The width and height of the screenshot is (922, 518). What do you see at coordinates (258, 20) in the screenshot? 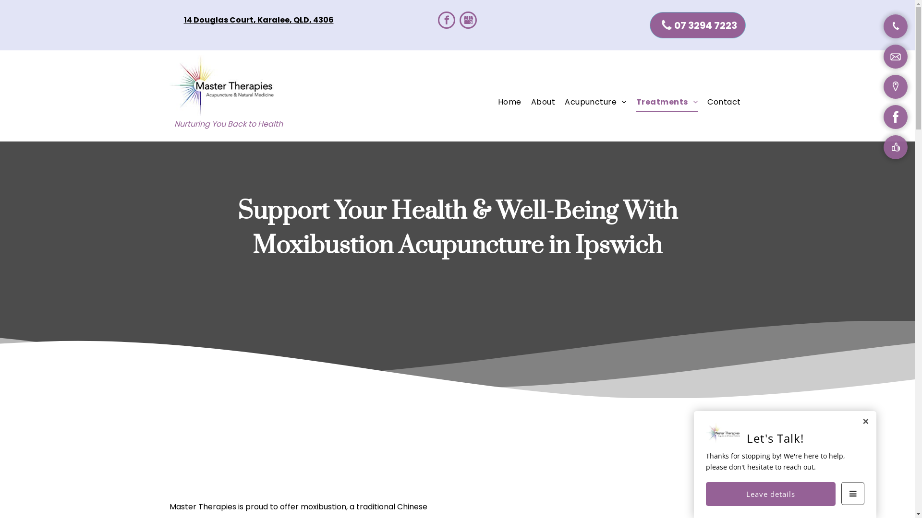
I see `14 Douglas Court, Karalee, QLD, 4306` at bounding box center [258, 20].